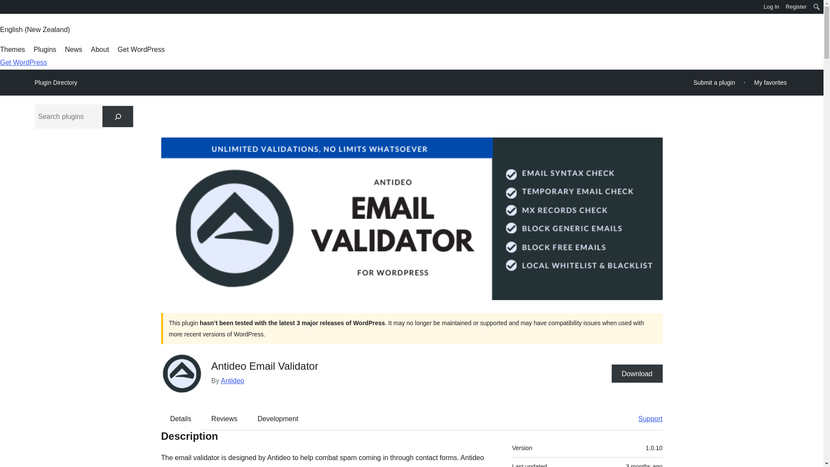 Image resolution: width=830 pixels, height=467 pixels. Describe the element at coordinates (99, 49) in the screenshot. I see `About` at that location.